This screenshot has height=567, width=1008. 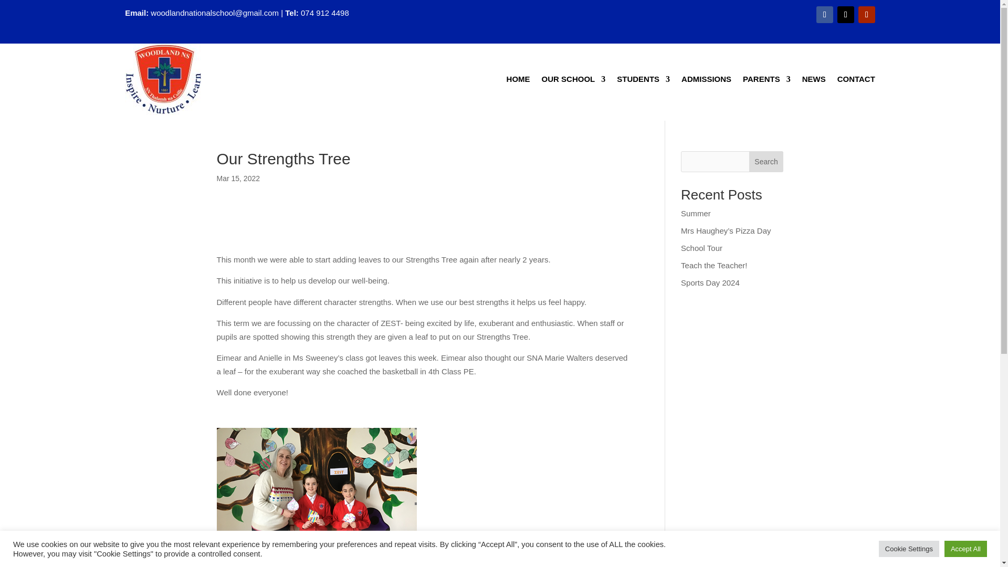 What do you see at coordinates (324, 13) in the screenshot?
I see `074 912 4498` at bounding box center [324, 13].